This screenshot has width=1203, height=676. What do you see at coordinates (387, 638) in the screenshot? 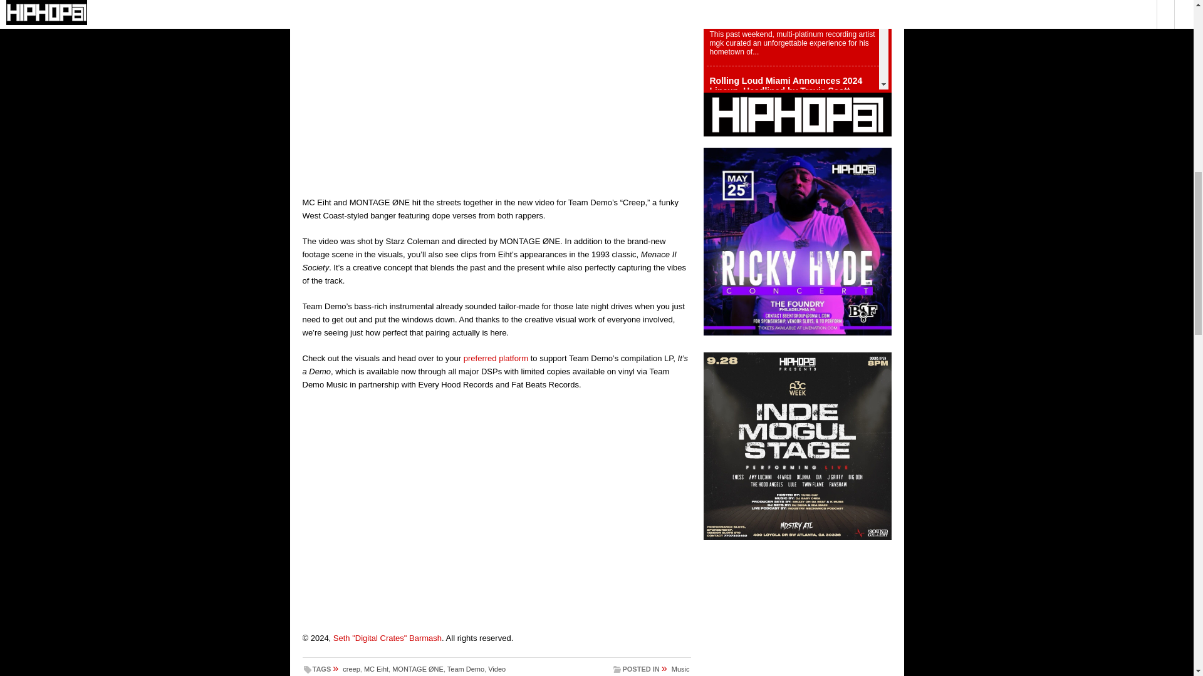
I see `Seth "Digital Crates" Barmash` at bounding box center [387, 638].